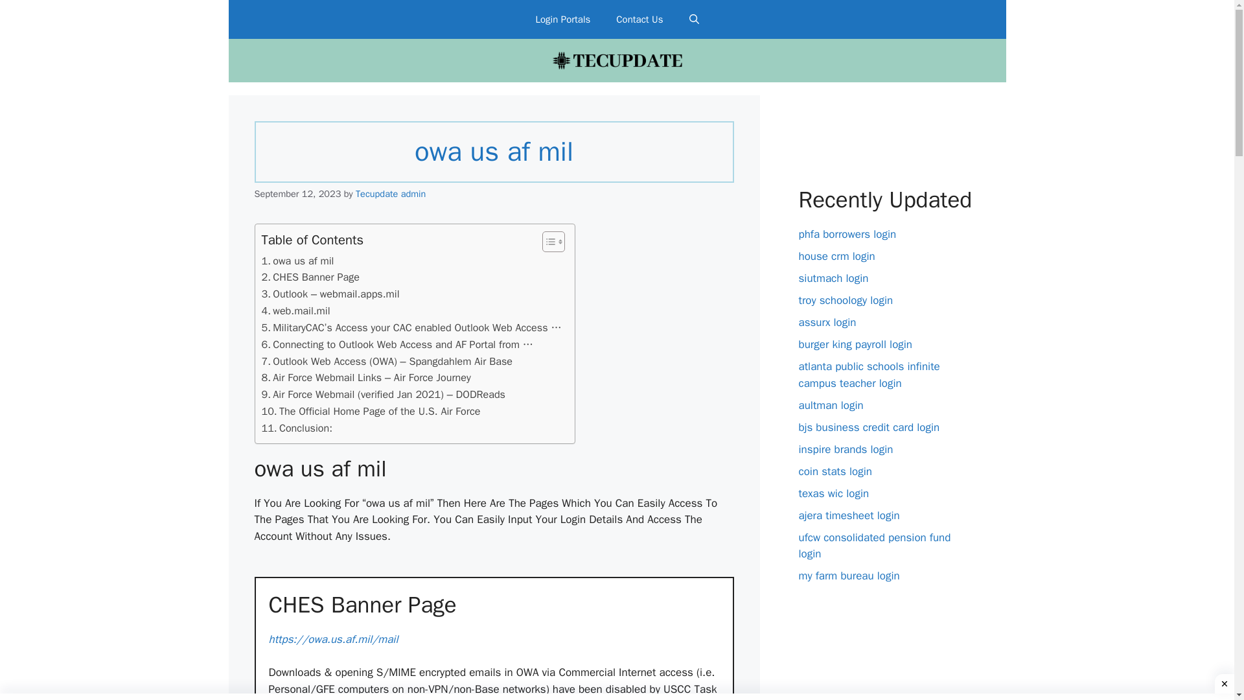 The image size is (1244, 700). What do you see at coordinates (311, 277) in the screenshot?
I see `CHES Banner Page` at bounding box center [311, 277].